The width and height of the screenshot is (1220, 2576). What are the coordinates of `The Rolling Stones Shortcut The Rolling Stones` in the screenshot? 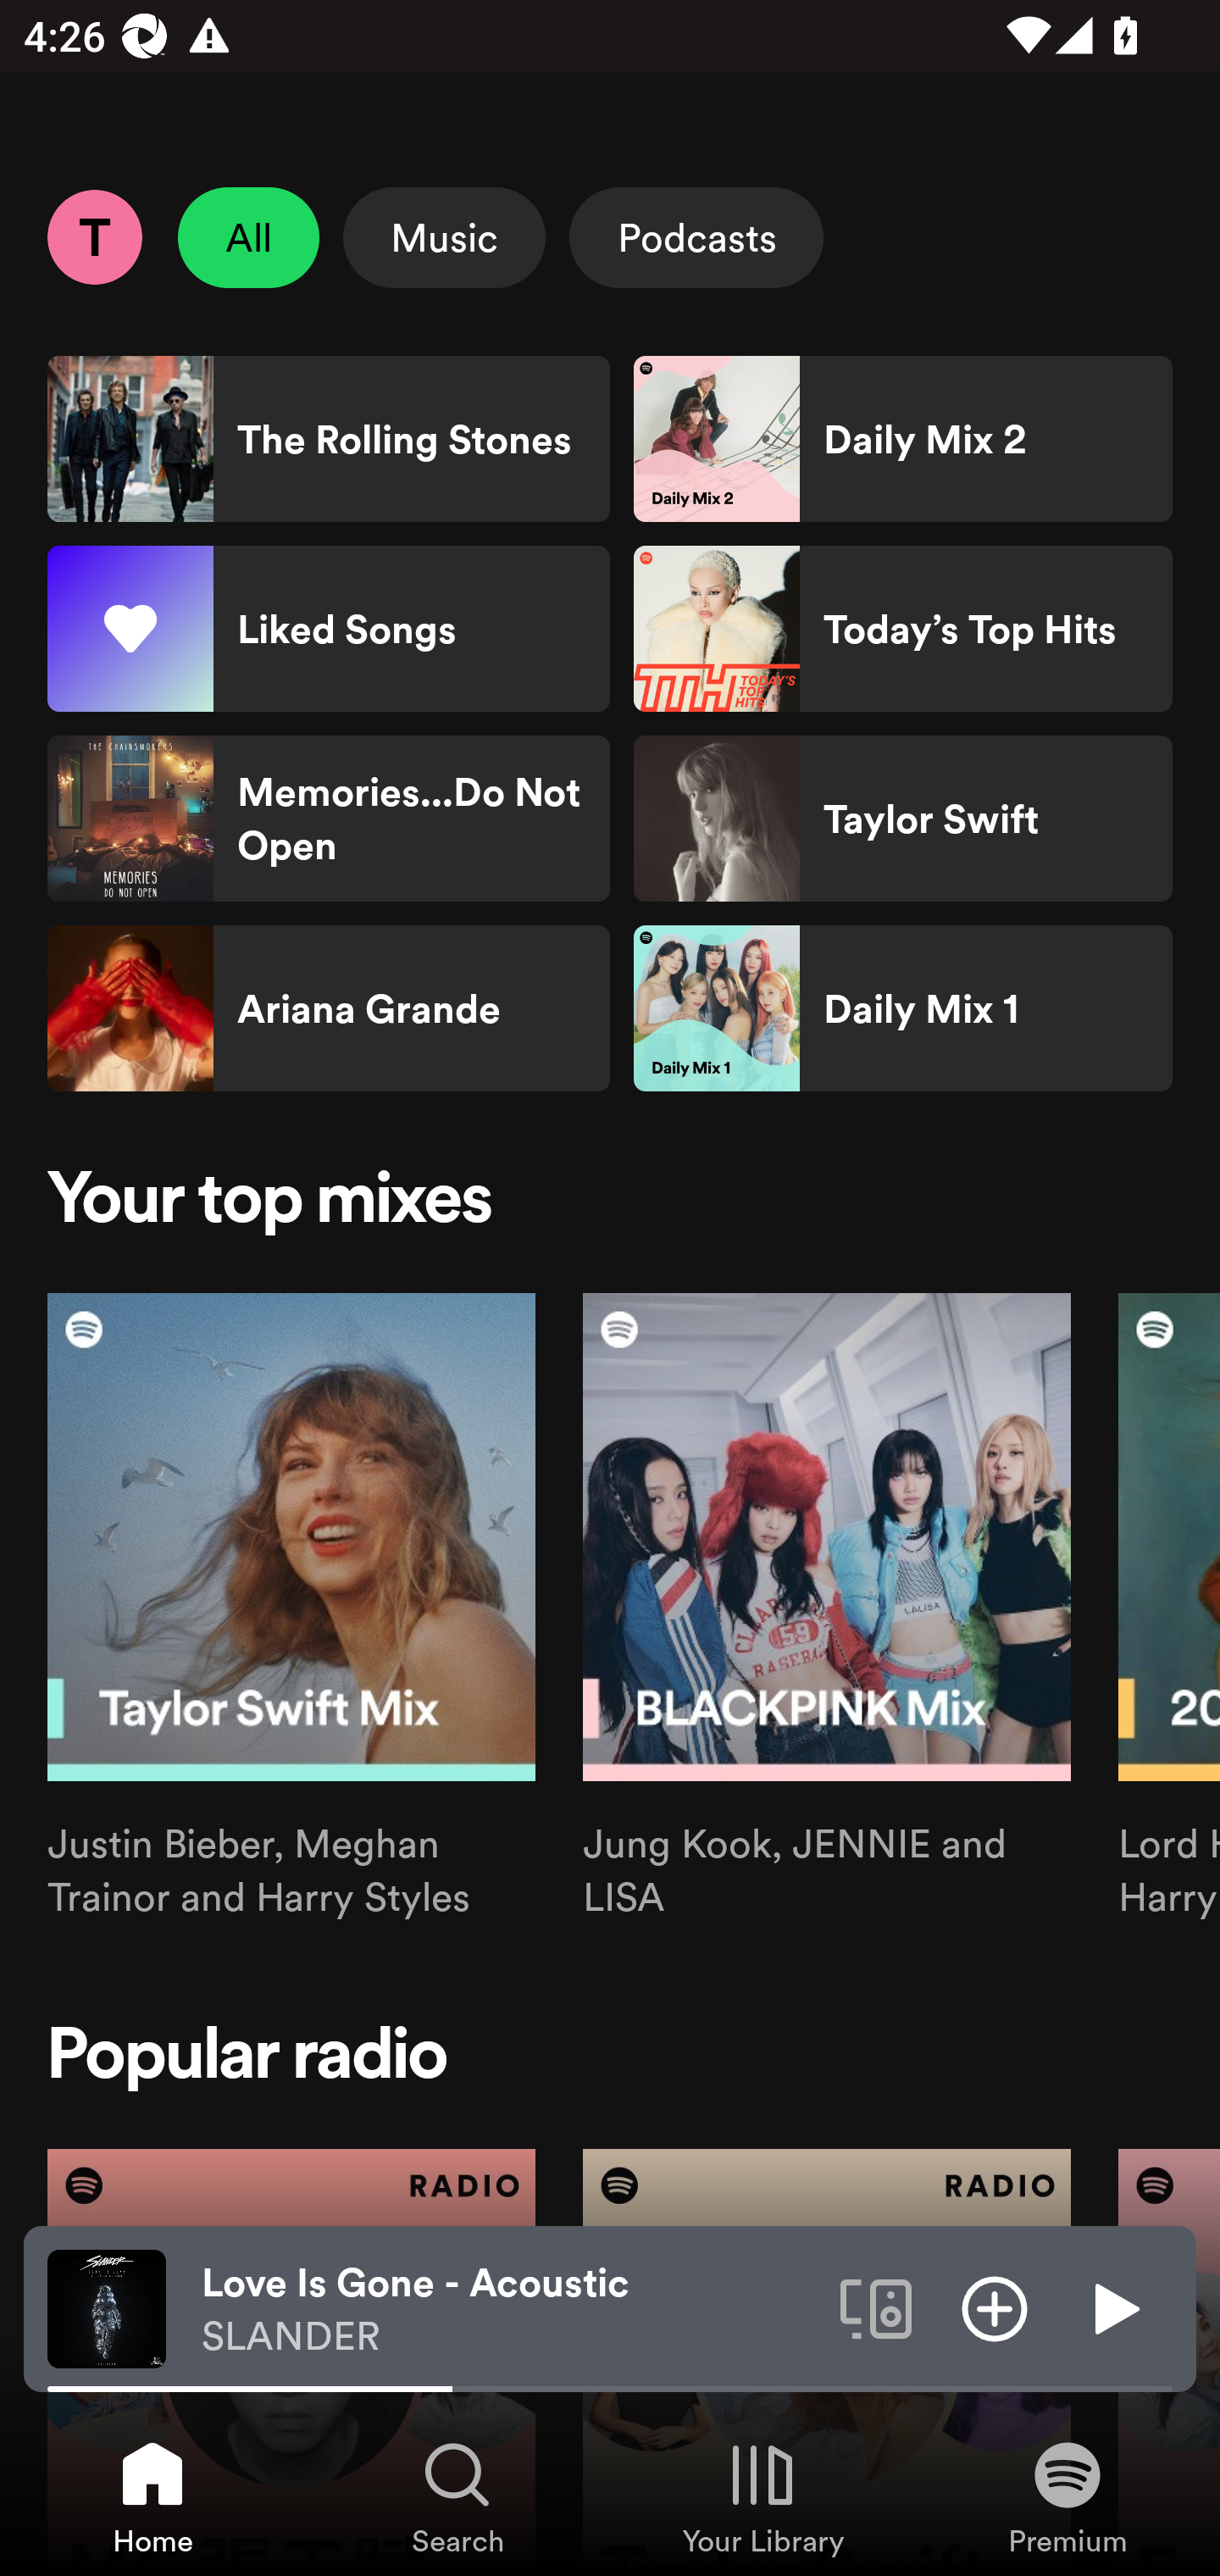 It's located at (329, 439).